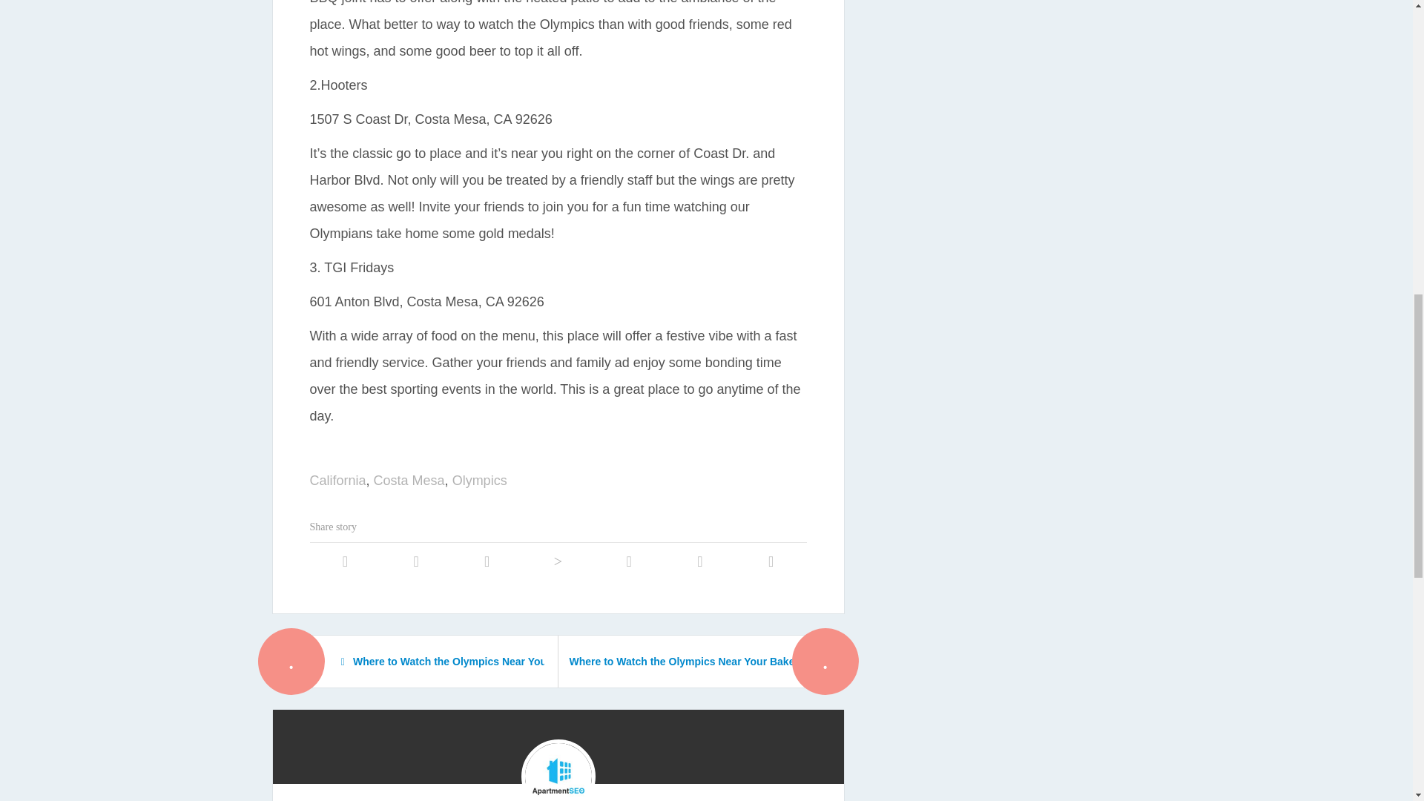 The width and height of the screenshot is (1424, 801). Describe the element at coordinates (338, 481) in the screenshot. I see `California` at that location.